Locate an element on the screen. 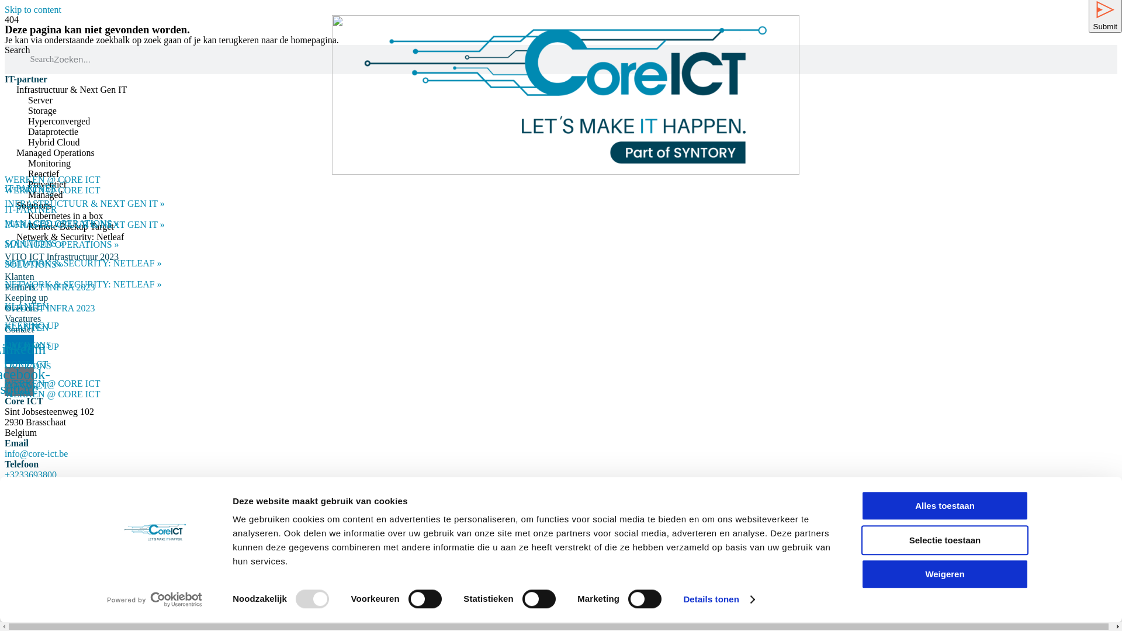 Image resolution: width=1122 pixels, height=631 pixels. KLANTEN is located at coordinates (27, 327).